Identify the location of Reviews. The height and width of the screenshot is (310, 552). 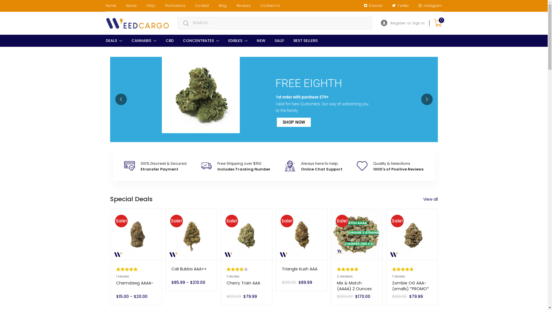
(244, 6).